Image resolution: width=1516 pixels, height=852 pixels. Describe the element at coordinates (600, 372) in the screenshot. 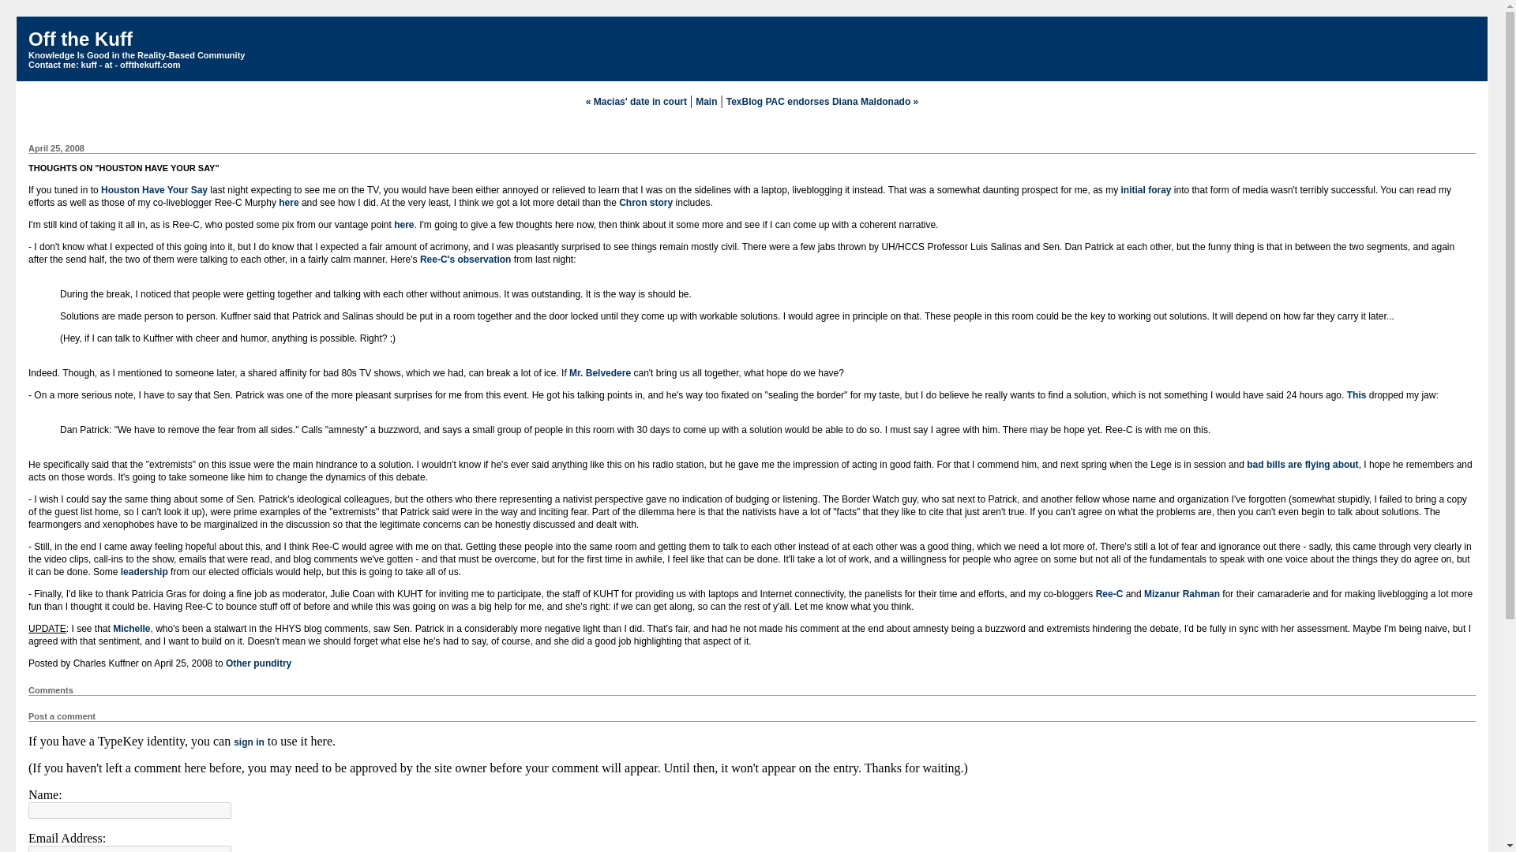

I see `Mr. Belvedere` at that location.